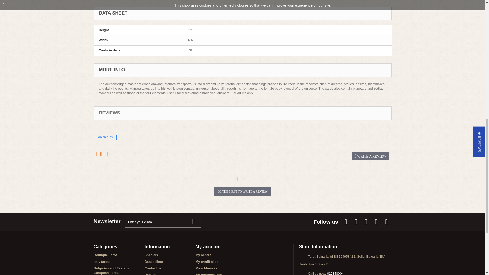  I want to click on Enter your e-mail, so click(163, 222).